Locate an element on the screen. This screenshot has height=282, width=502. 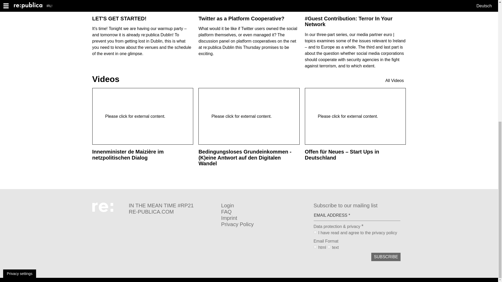
Subscribe is located at coordinates (386, 257).